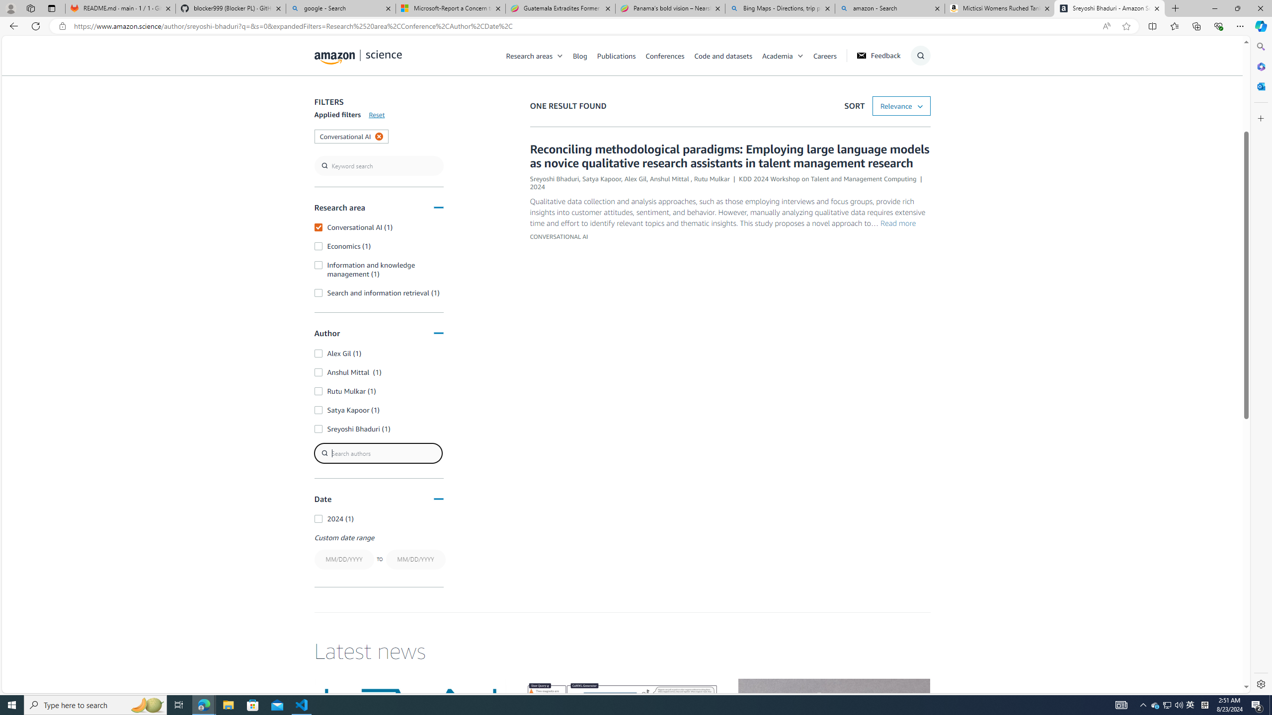  Describe the element at coordinates (530, 55) in the screenshot. I see `Research areas` at that location.